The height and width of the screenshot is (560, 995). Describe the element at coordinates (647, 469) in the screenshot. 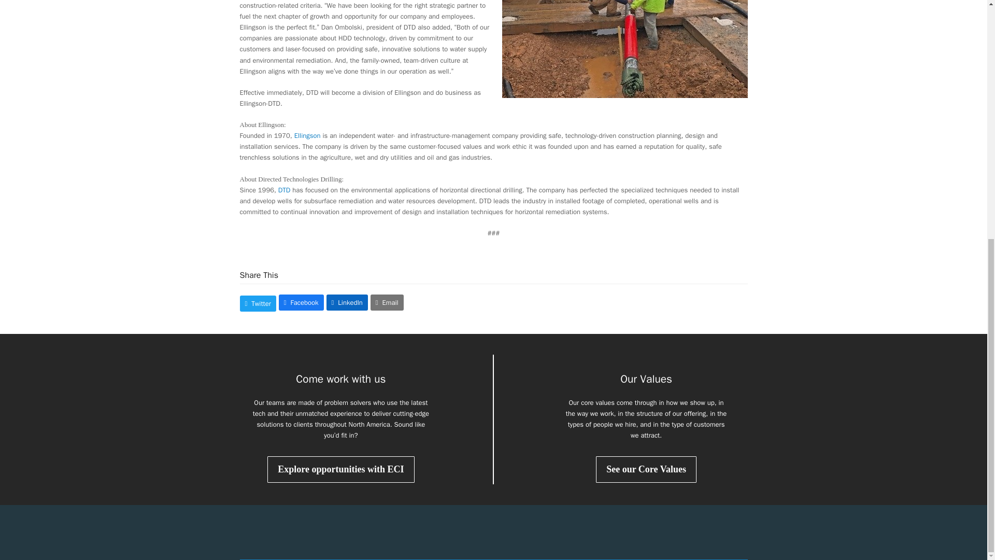

I see `See our Core Values` at that location.